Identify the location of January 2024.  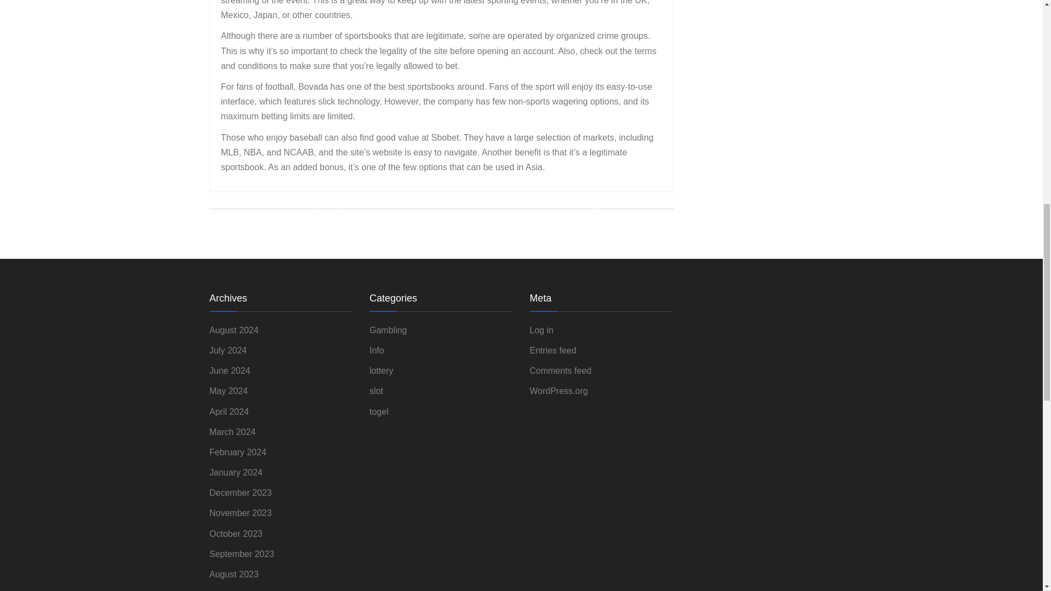
(235, 472).